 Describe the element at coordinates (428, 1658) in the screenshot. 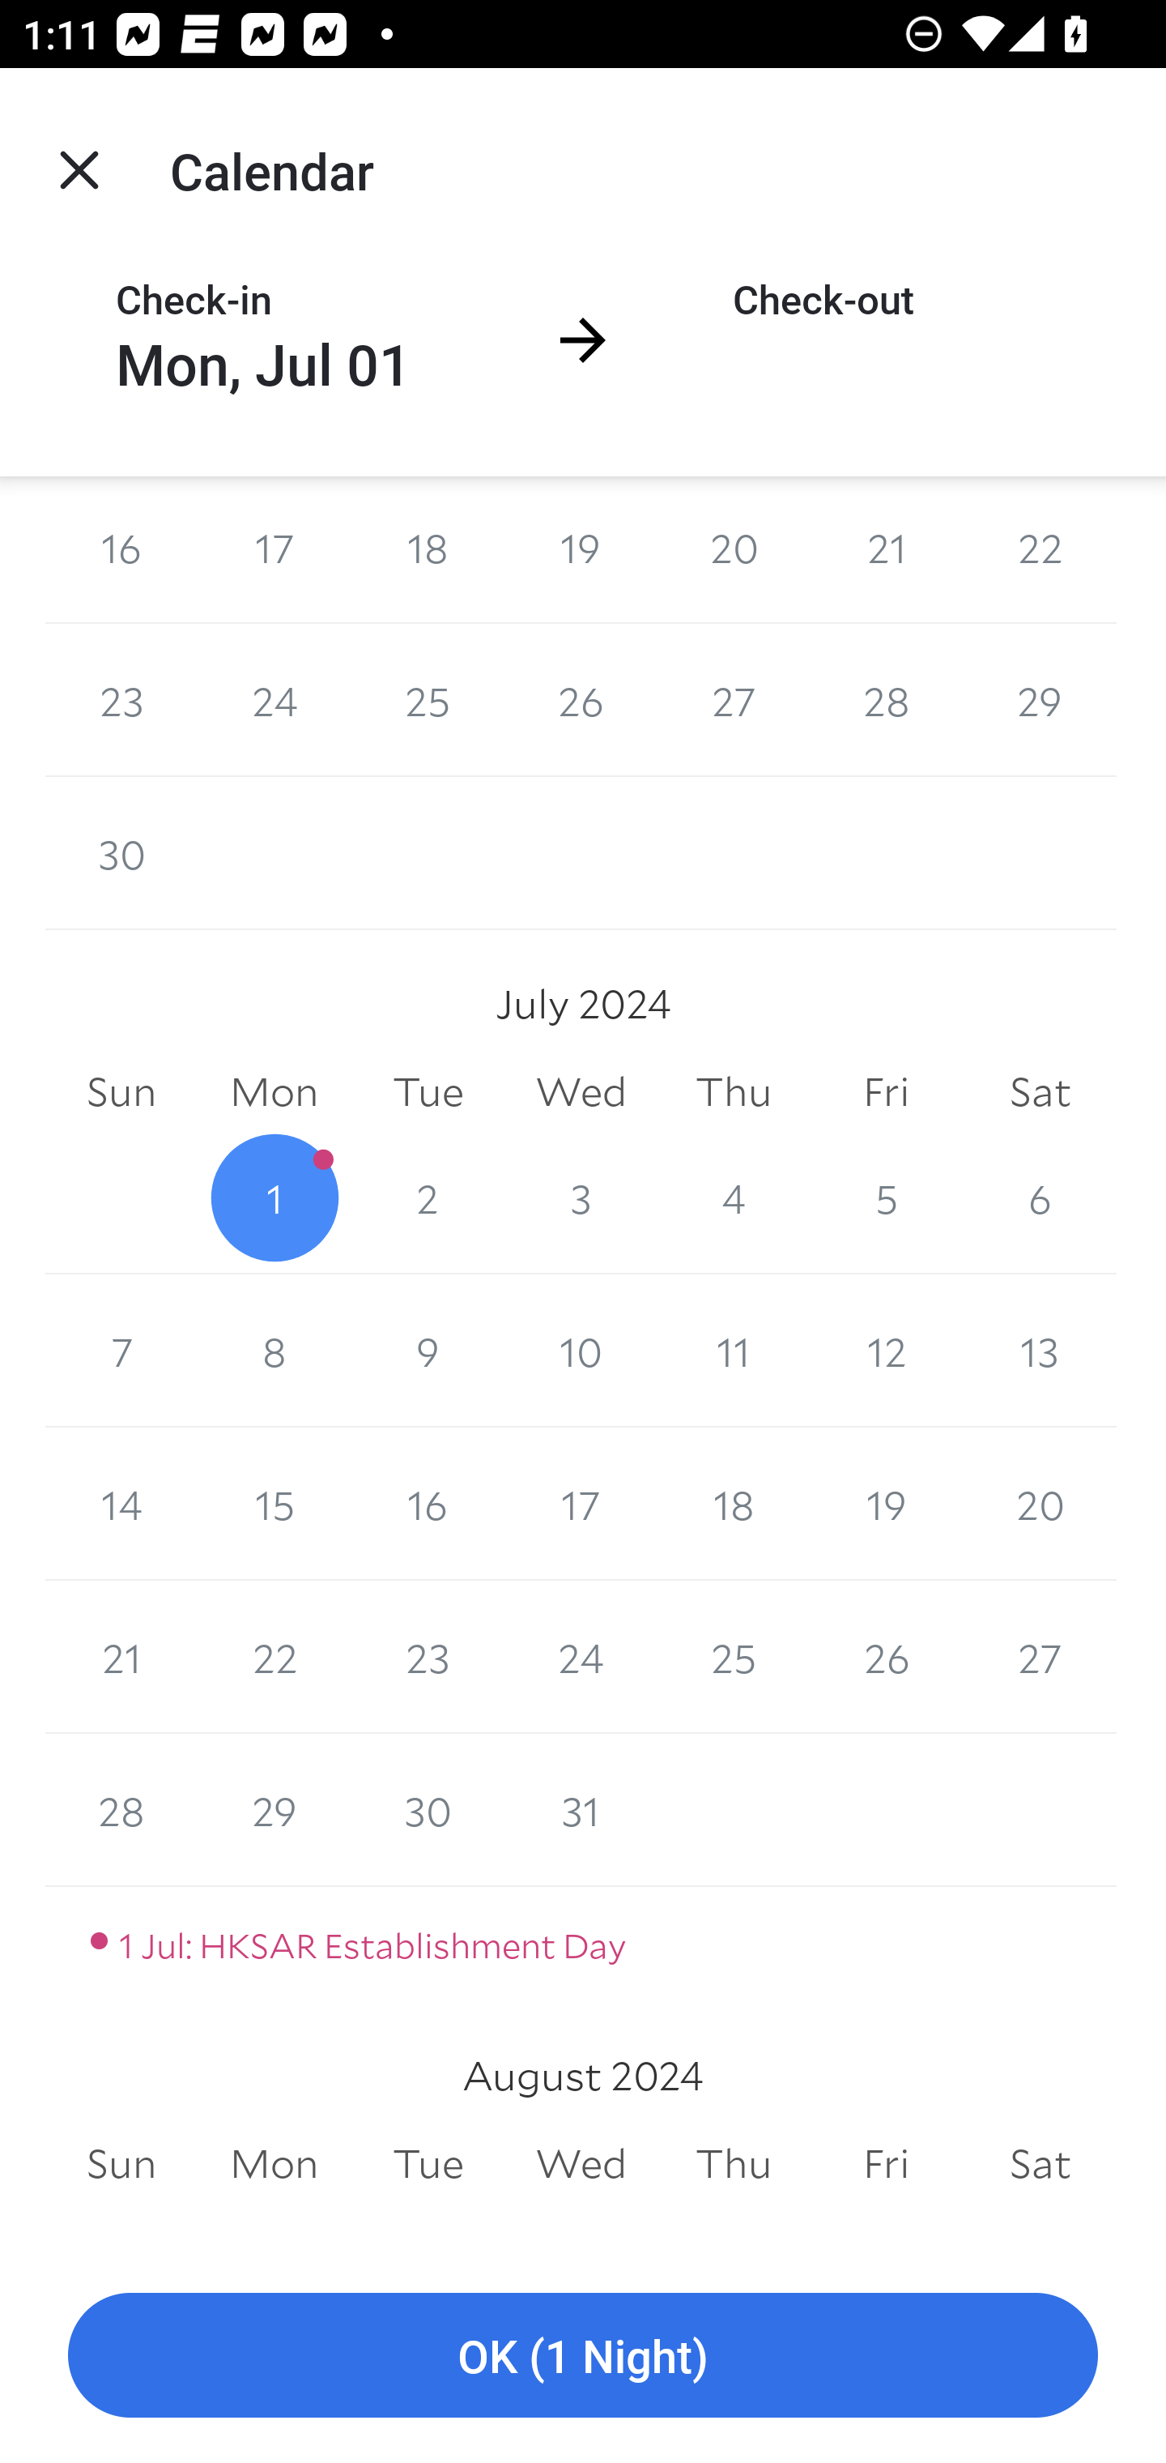

I see `23 23 July 2024` at that location.